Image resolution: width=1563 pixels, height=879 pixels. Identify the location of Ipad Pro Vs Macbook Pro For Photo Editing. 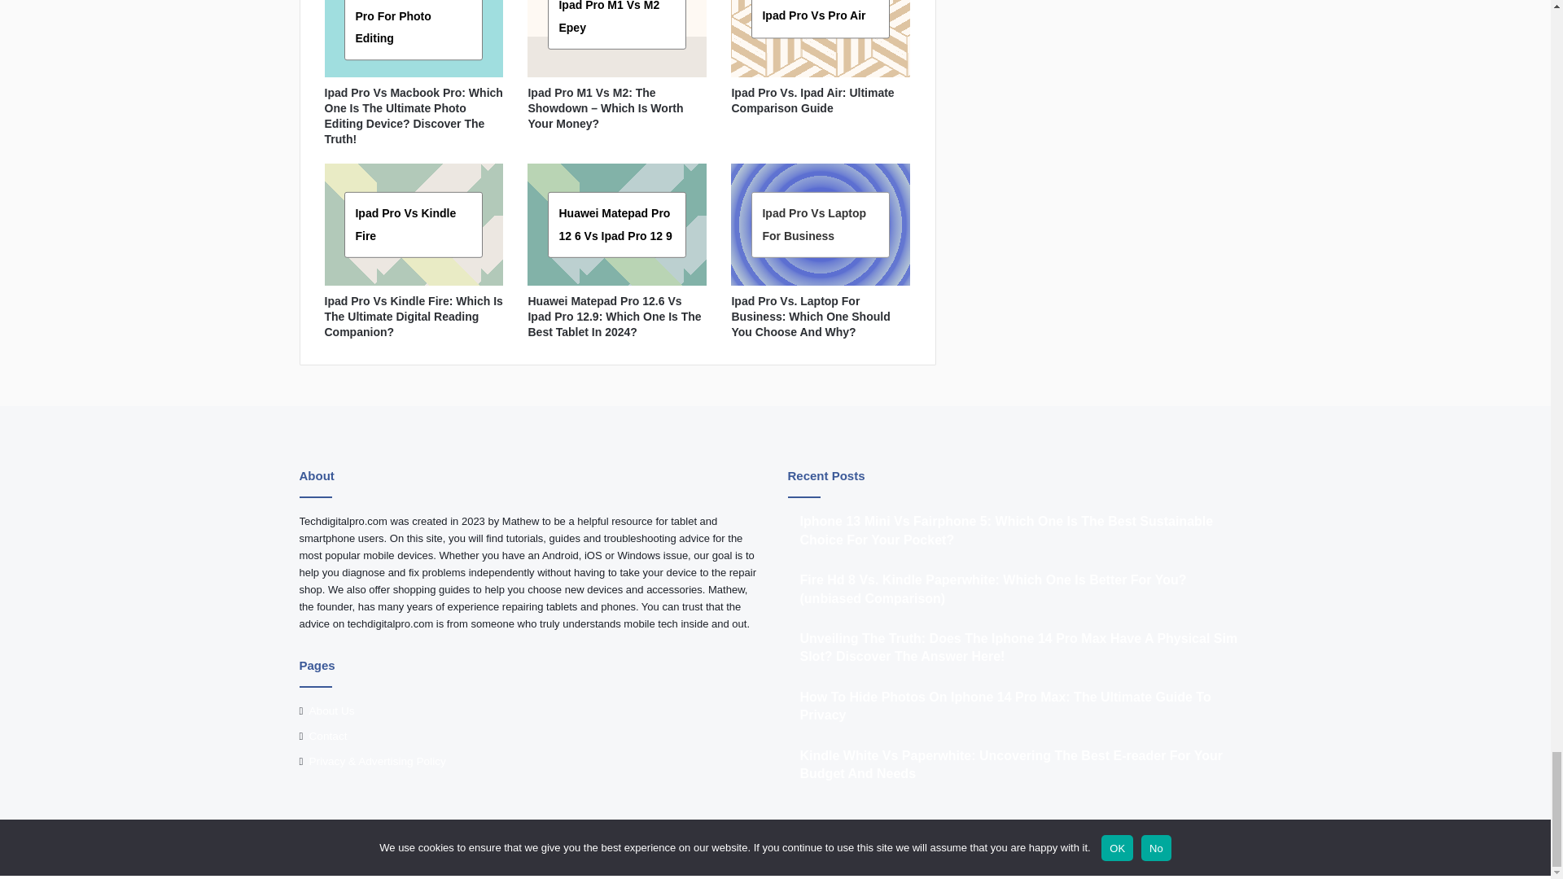
(412, 23).